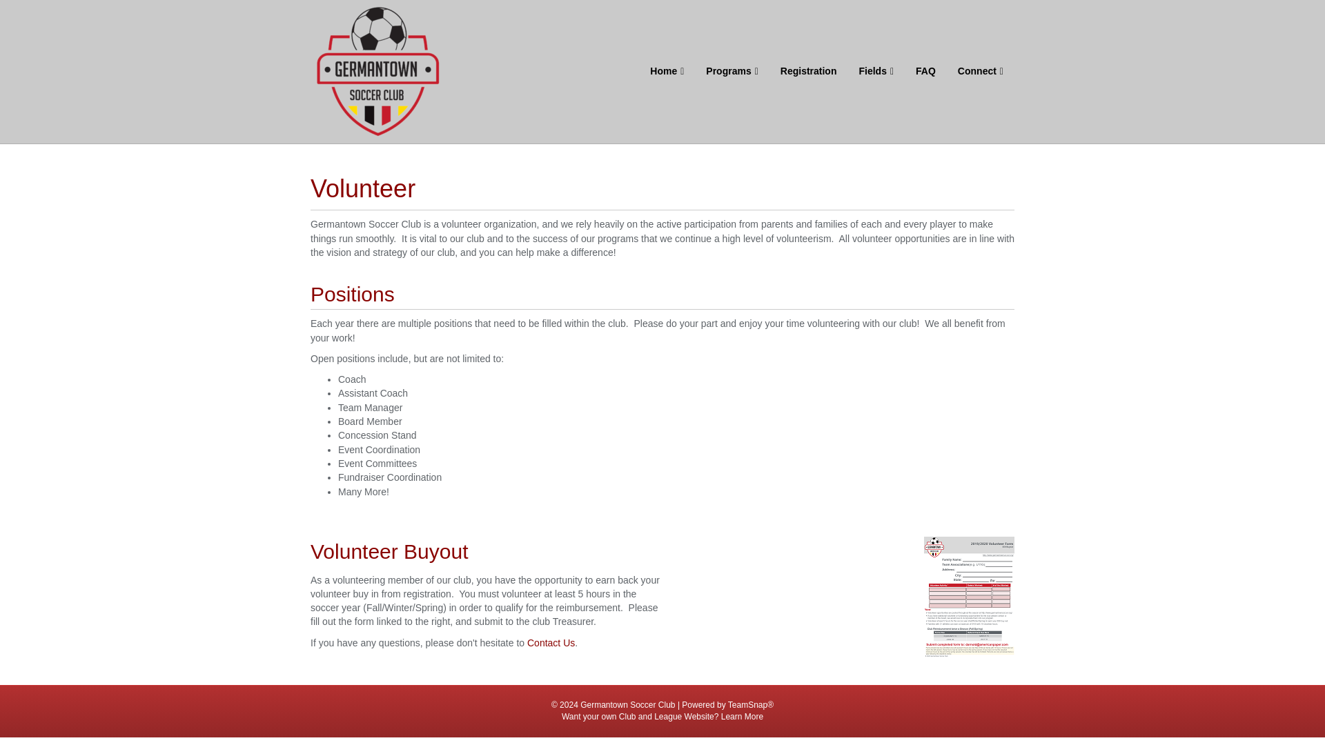 Image resolution: width=1325 pixels, height=745 pixels. I want to click on Connect, so click(981, 71).